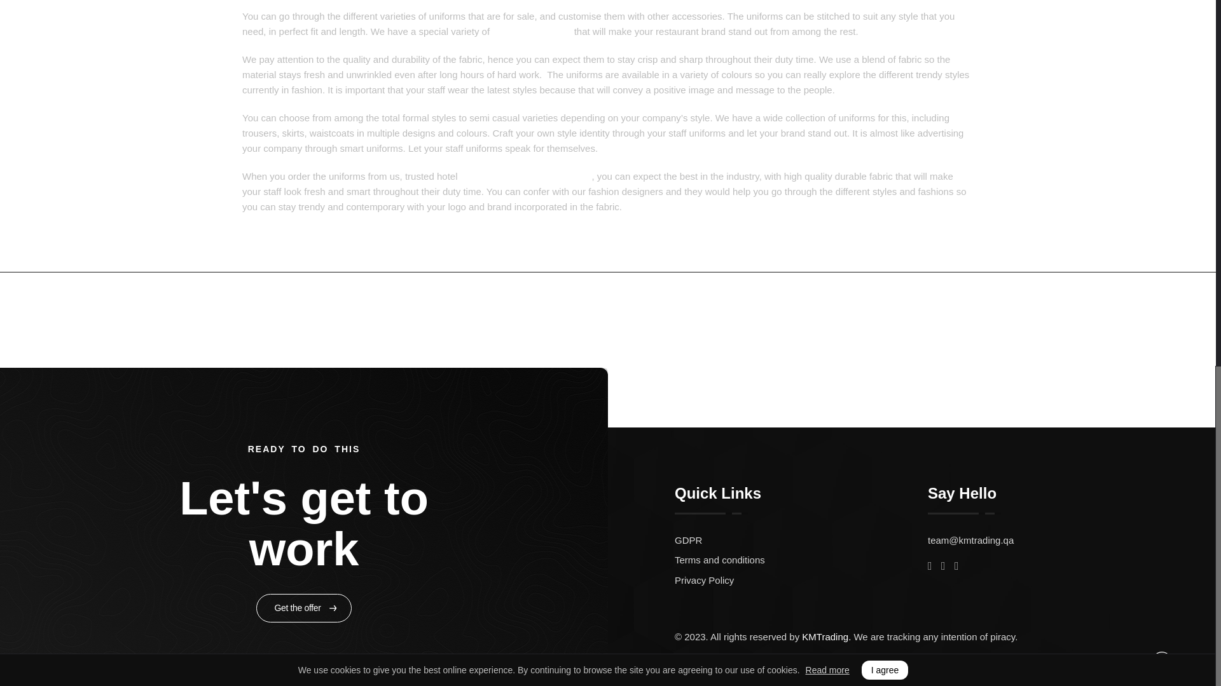 This screenshot has width=1221, height=686. I want to click on chef uniform Qatar, so click(532, 32).